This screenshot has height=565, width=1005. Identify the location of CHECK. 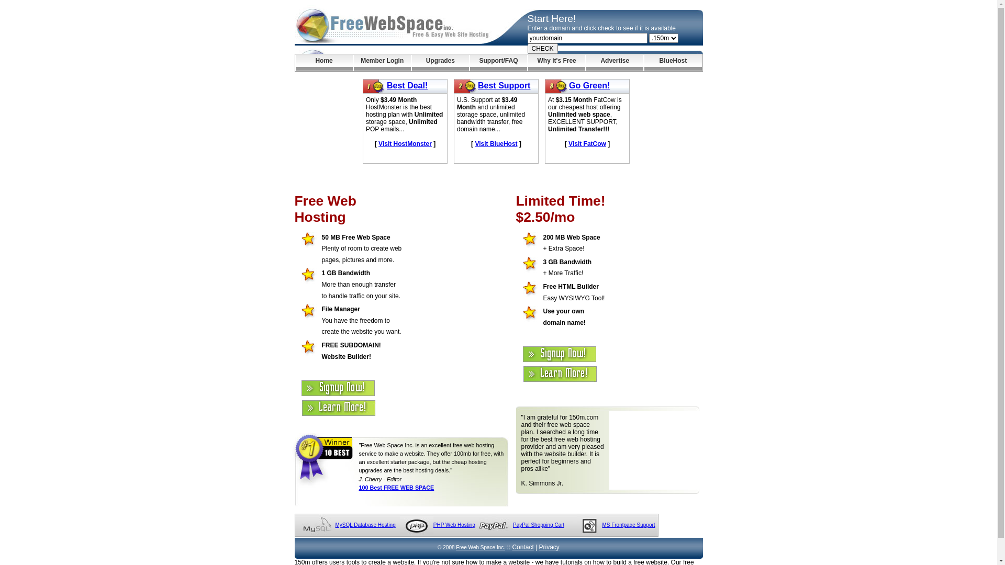
(543, 49).